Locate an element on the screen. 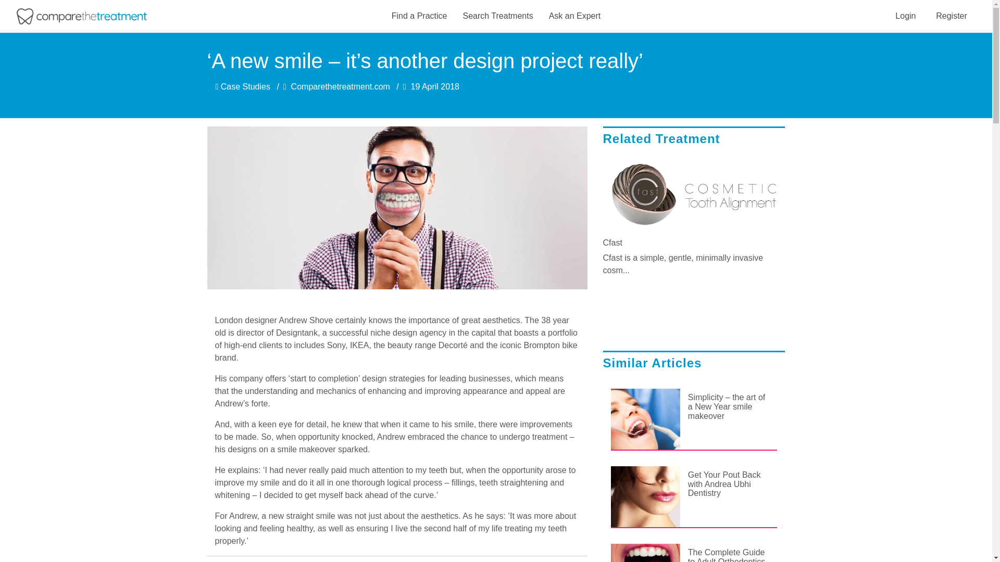 The image size is (1000, 562). Ask an Expert is located at coordinates (575, 16).